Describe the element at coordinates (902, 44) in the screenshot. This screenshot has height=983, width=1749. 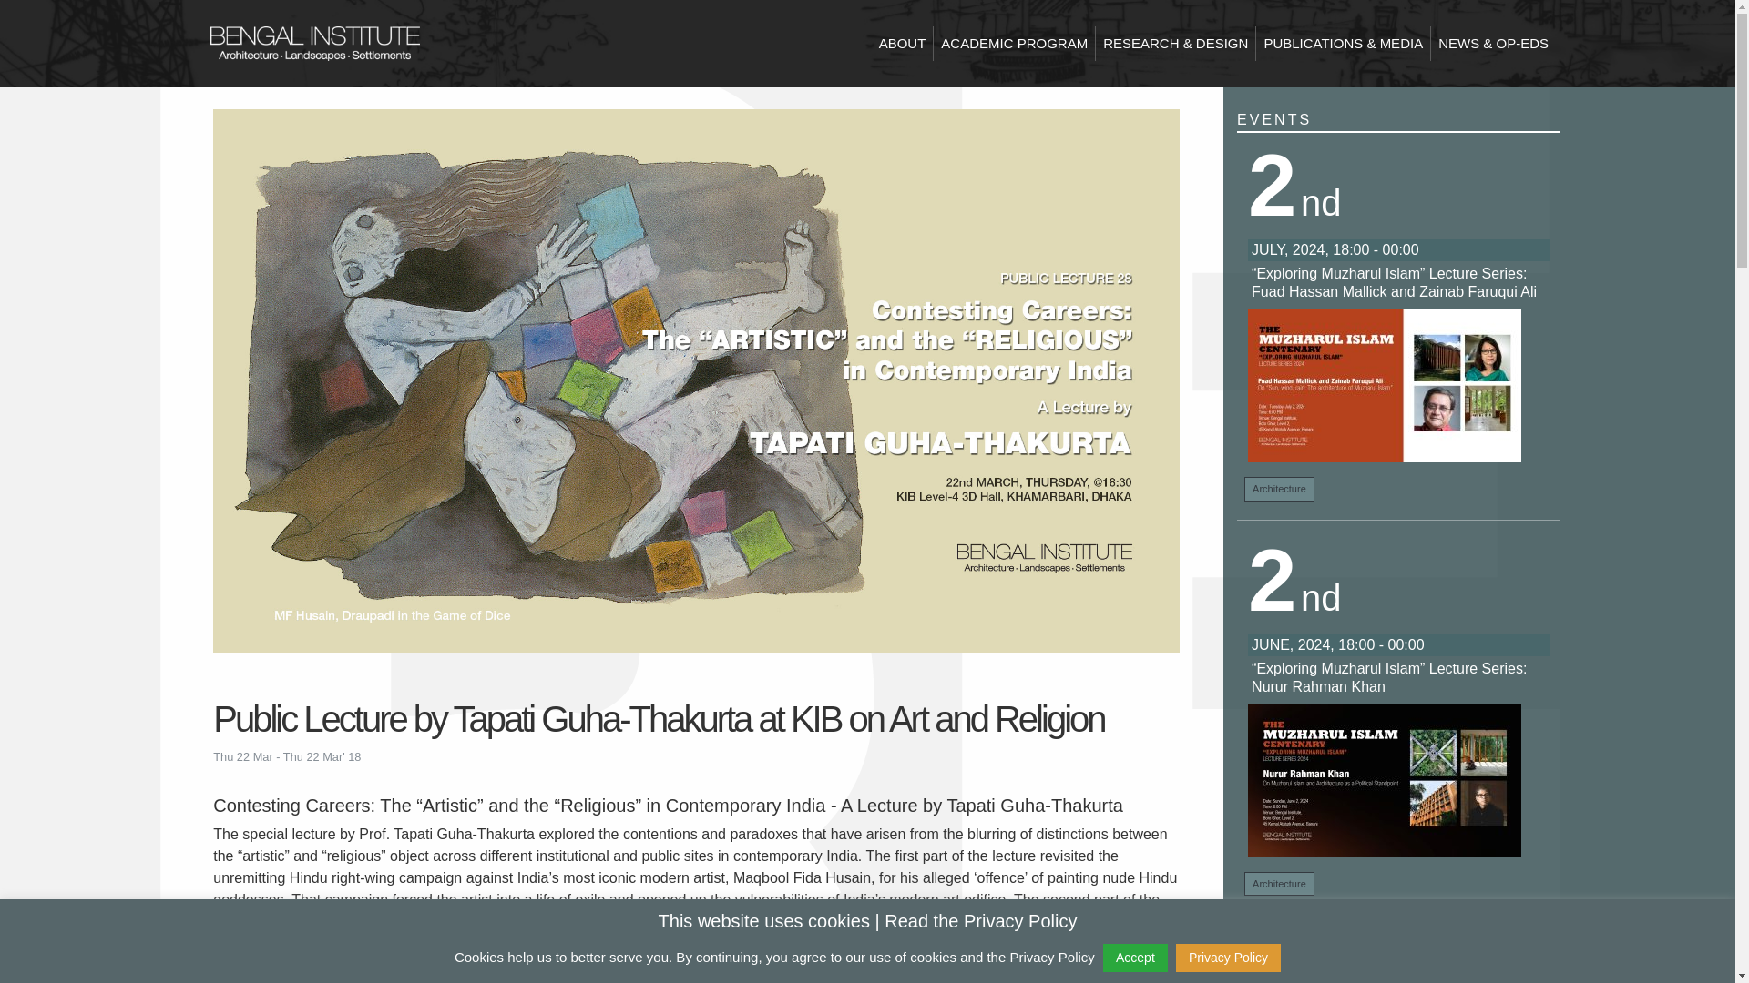
I see `ABOUT` at that location.